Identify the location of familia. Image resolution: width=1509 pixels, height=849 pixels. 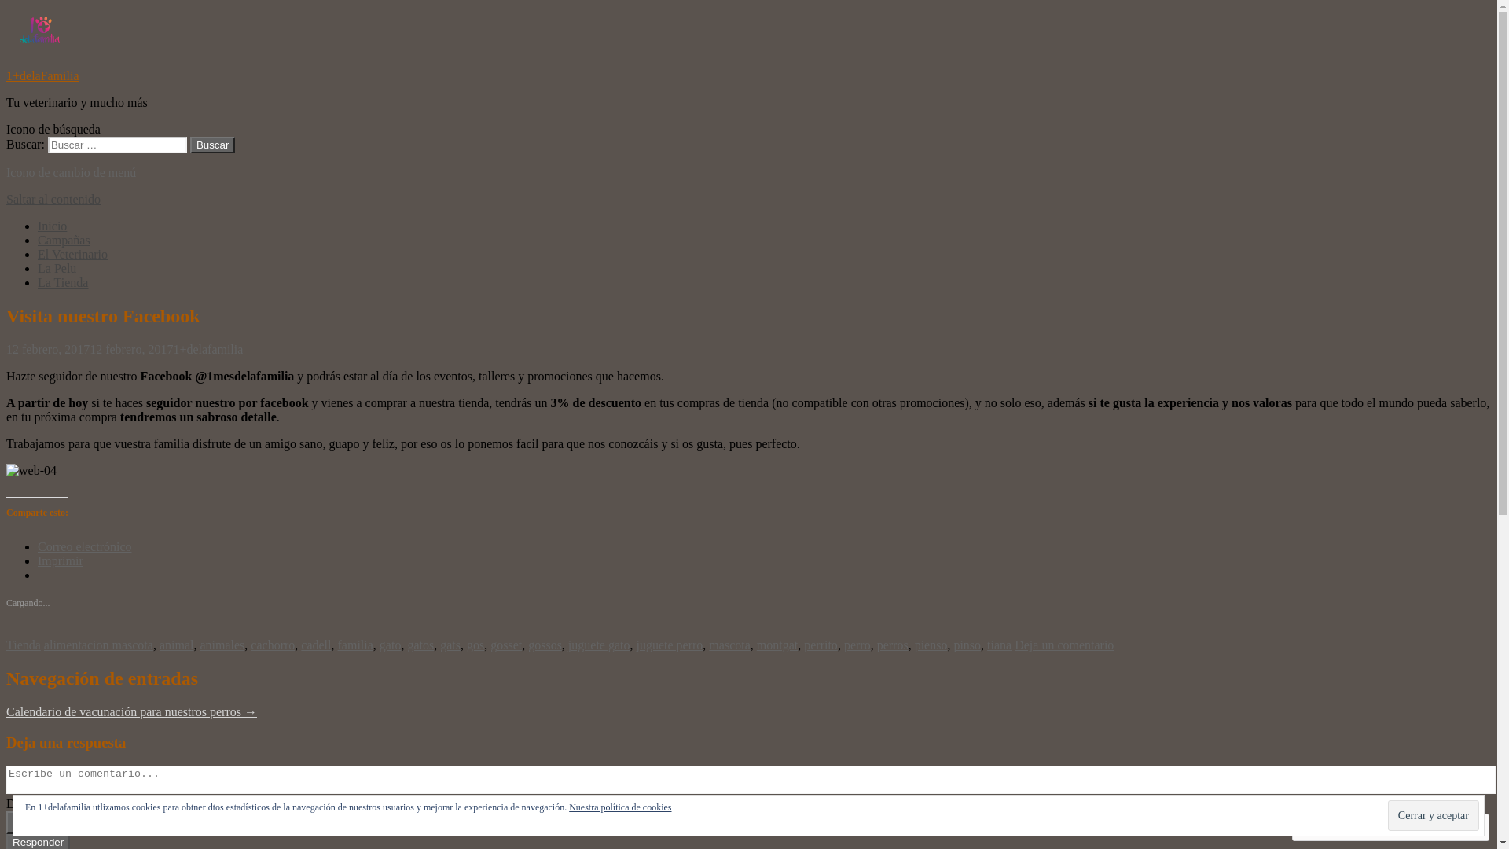
(355, 645).